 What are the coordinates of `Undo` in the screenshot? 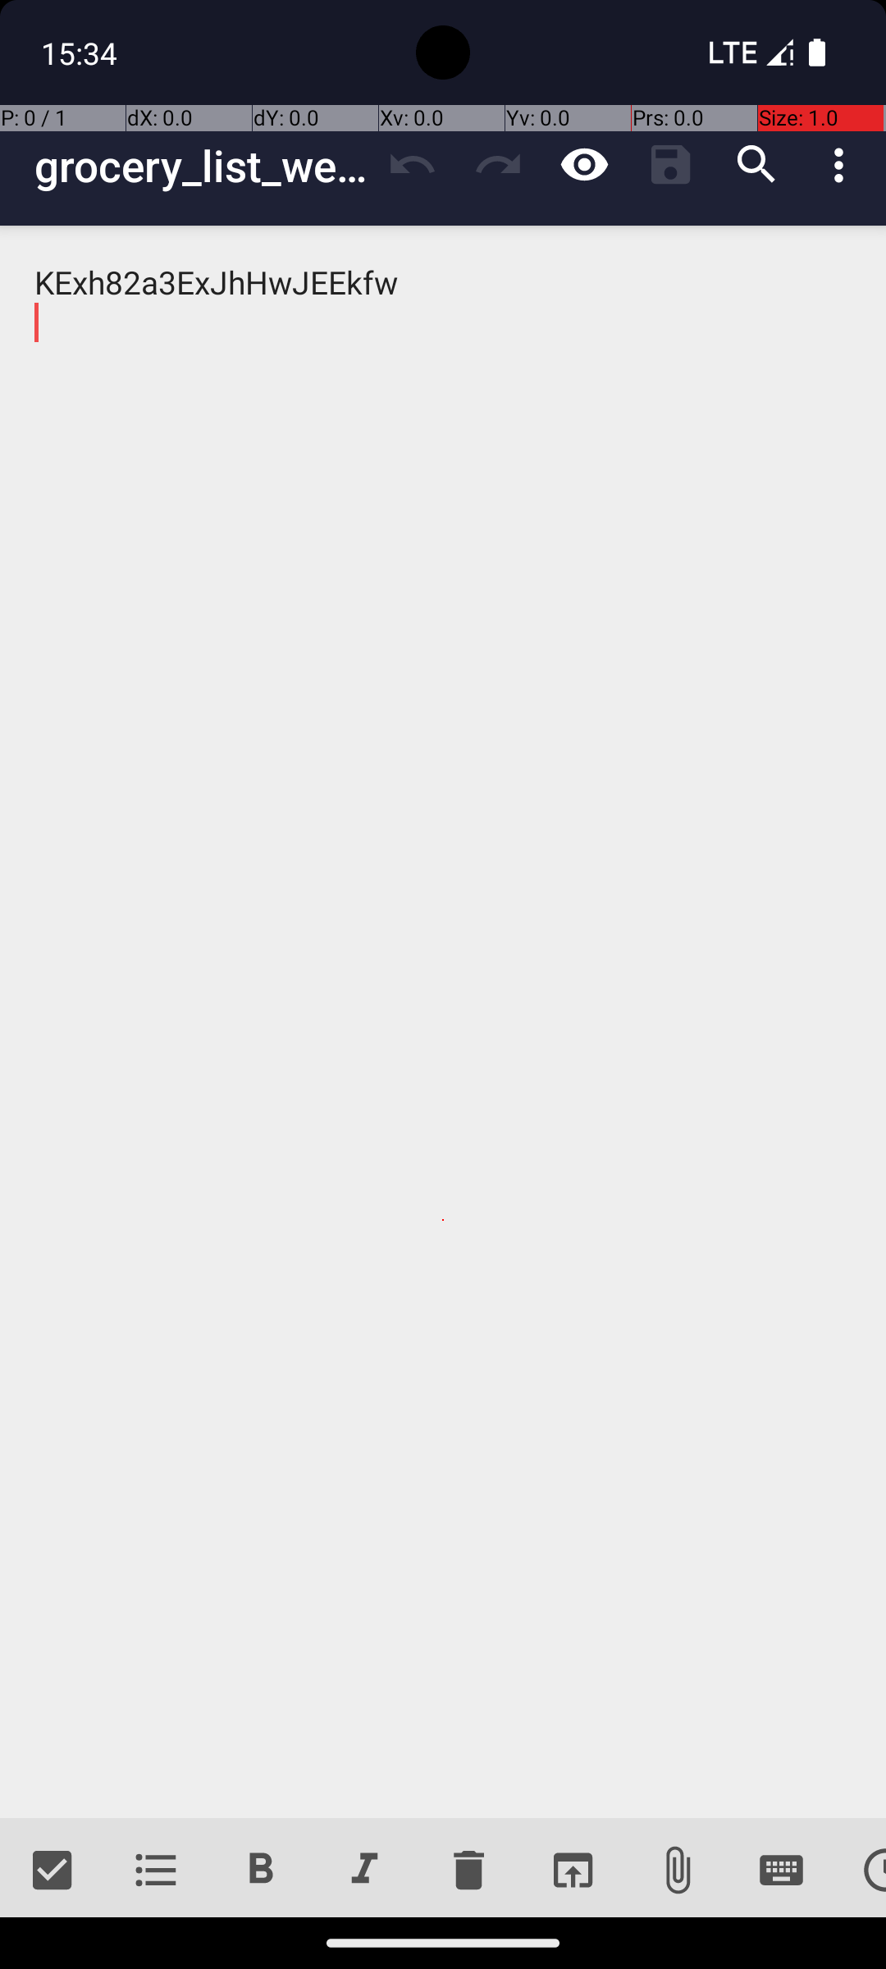 It's located at (412, 165).